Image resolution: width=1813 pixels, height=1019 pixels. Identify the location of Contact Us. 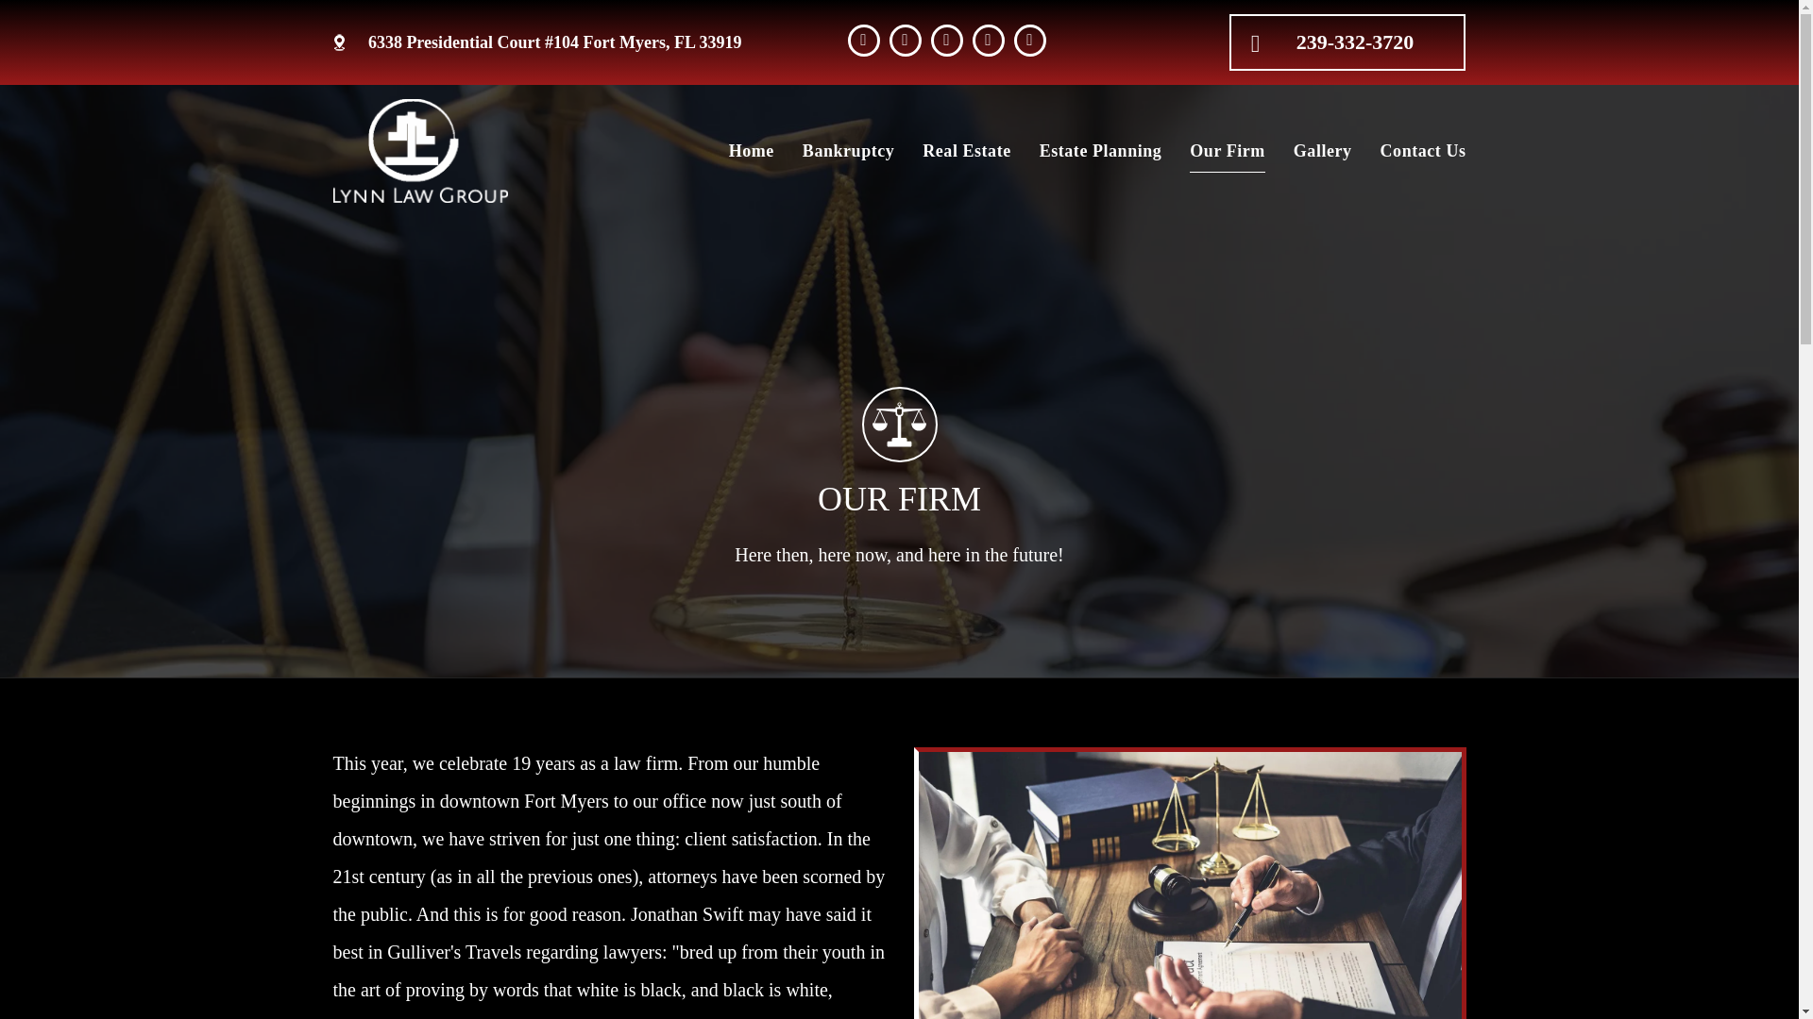
(1416, 150).